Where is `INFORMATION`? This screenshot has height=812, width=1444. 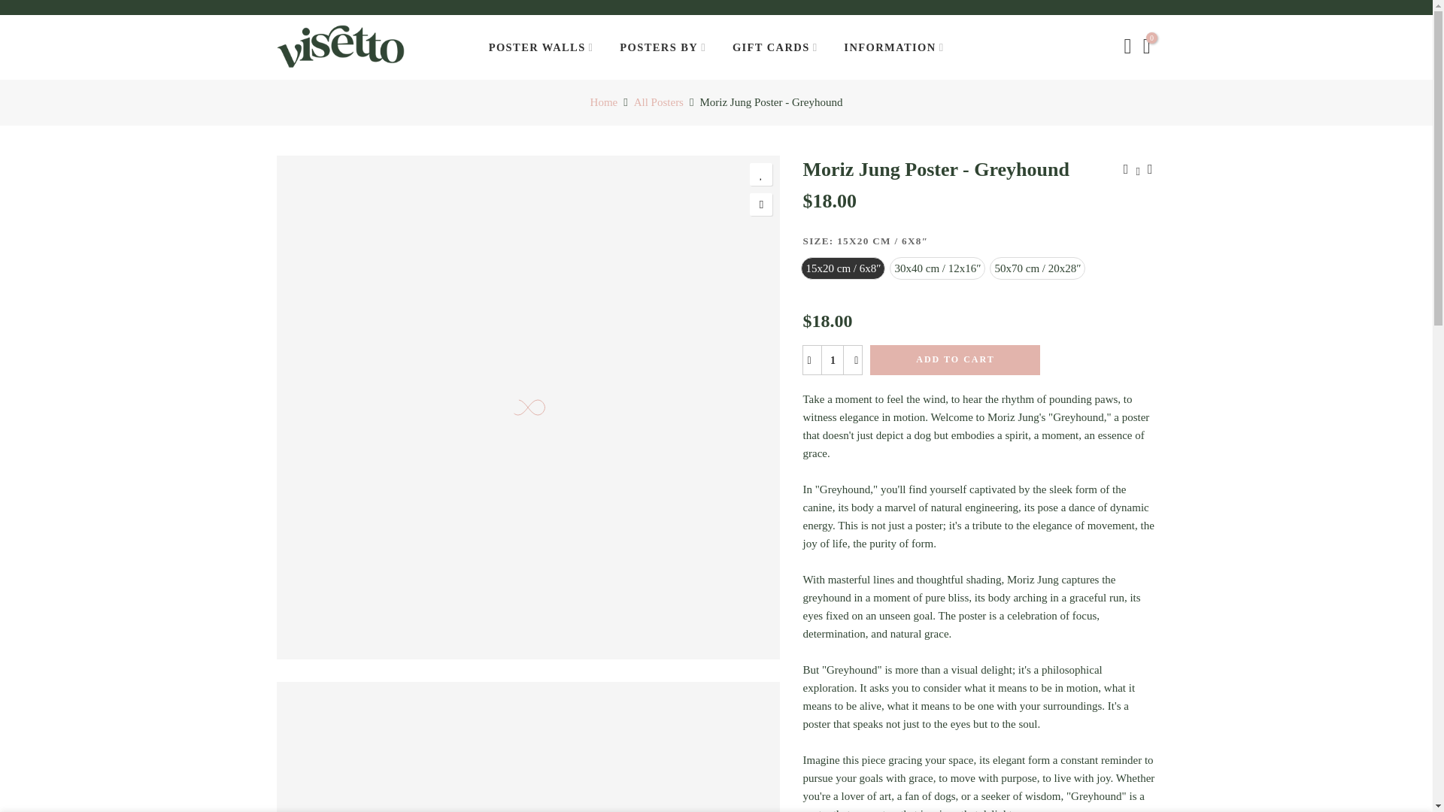
INFORMATION is located at coordinates (893, 47).